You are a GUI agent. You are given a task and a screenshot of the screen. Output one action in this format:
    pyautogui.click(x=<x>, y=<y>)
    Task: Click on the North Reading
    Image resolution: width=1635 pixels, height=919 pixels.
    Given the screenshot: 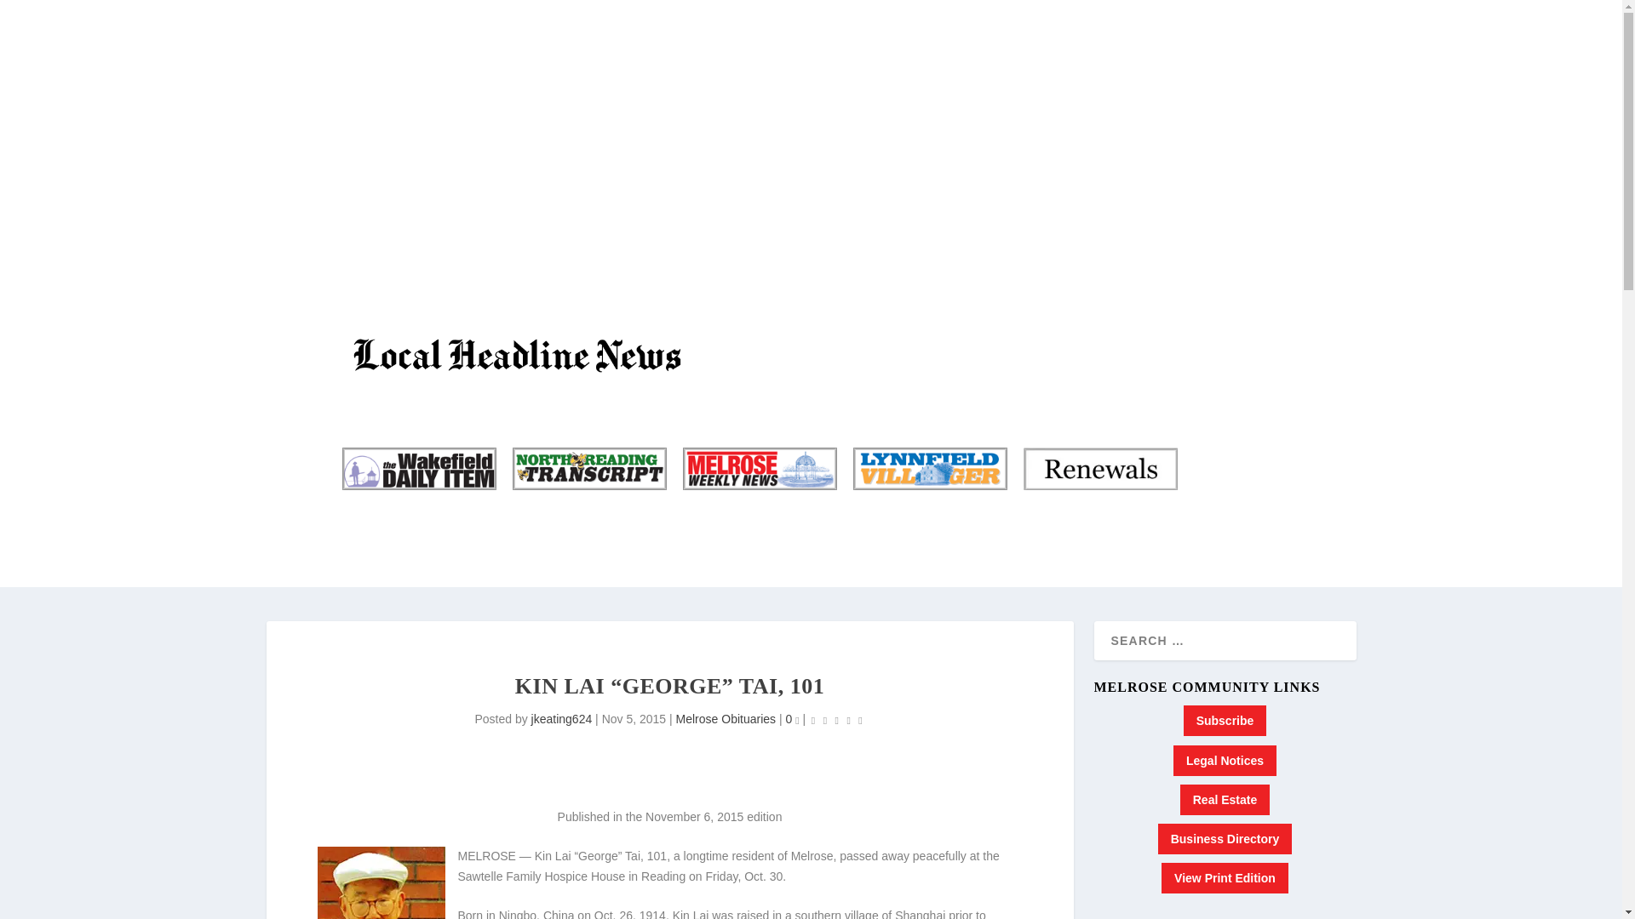 What is the action you would take?
    pyautogui.click(x=588, y=468)
    